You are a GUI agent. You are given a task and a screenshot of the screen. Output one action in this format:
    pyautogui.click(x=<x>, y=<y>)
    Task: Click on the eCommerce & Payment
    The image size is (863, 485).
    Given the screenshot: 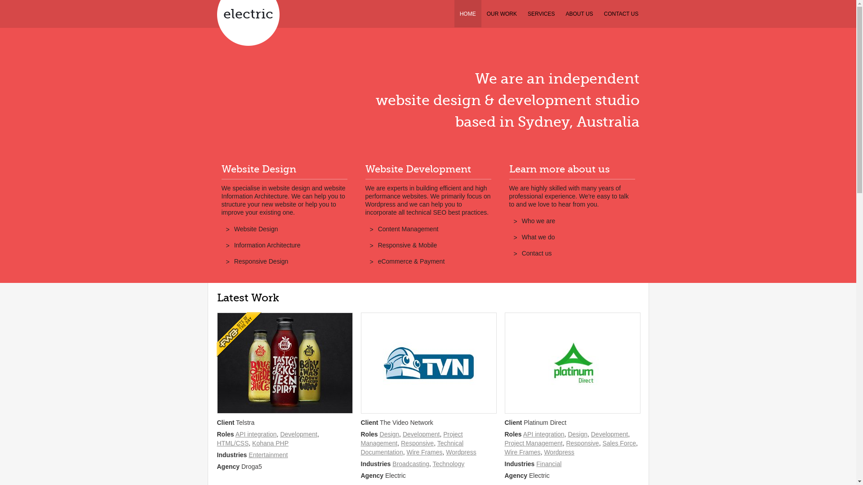 What is the action you would take?
    pyautogui.click(x=412, y=261)
    